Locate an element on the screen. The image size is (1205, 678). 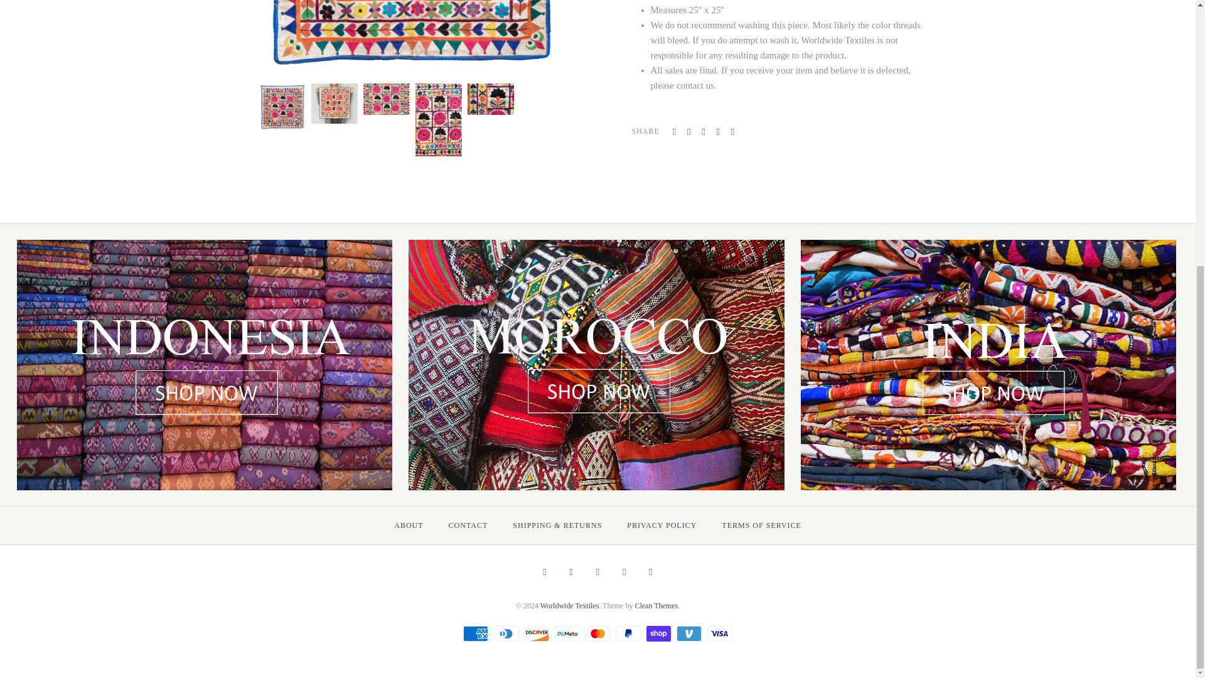
Vintage Indian Wall Hanging is located at coordinates (282, 91).